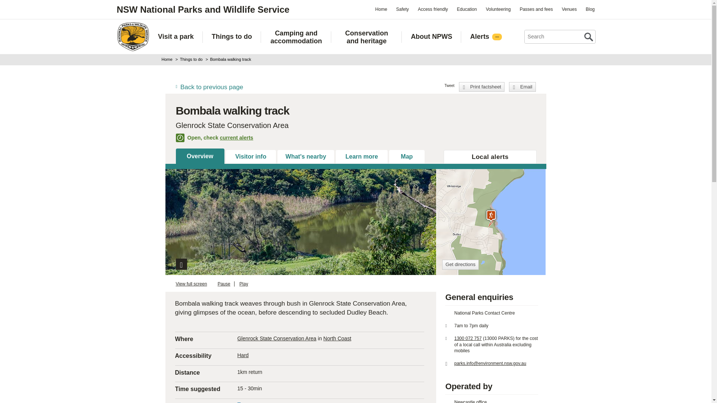 The height and width of the screenshot is (403, 717). What do you see at coordinates (176, 37) in the screenshot?
I see `Visit a park` at bounding box center [176, 37].